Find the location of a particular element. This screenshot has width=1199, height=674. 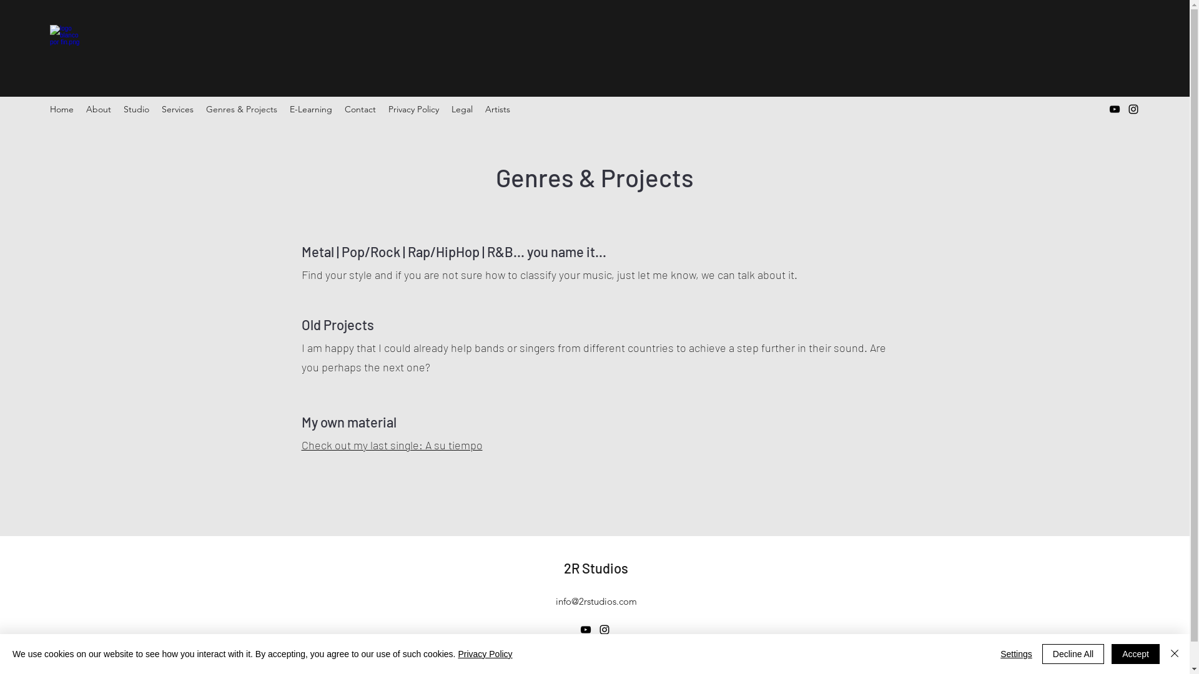

2R Studios is located at coordinates (596, 568).